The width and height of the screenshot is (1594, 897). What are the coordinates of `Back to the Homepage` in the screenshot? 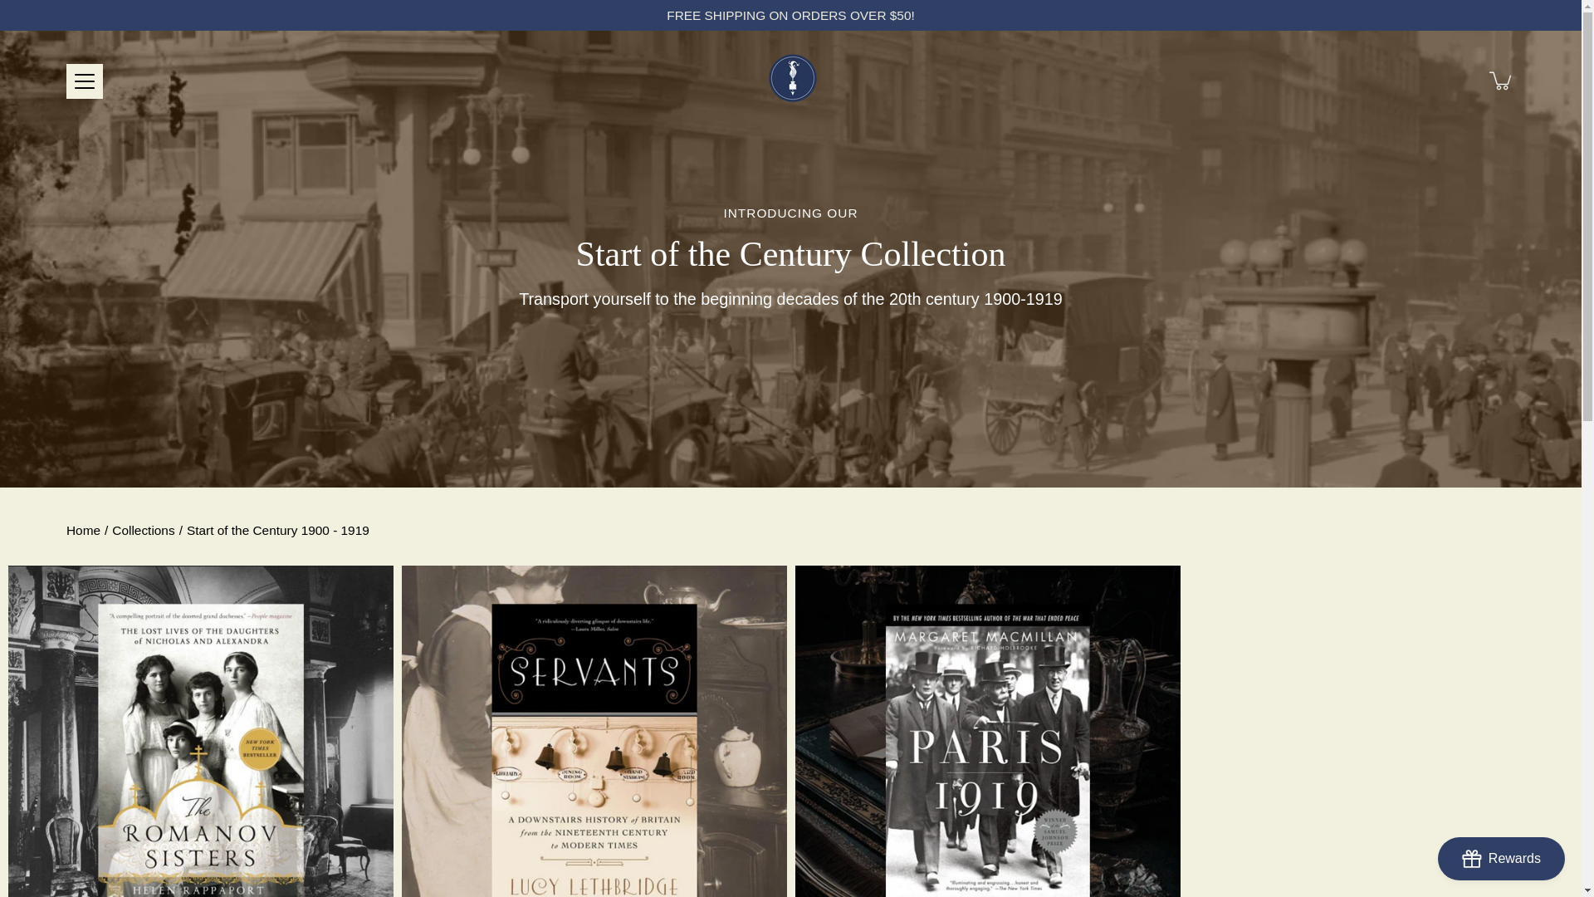 It's located at (83, 530).